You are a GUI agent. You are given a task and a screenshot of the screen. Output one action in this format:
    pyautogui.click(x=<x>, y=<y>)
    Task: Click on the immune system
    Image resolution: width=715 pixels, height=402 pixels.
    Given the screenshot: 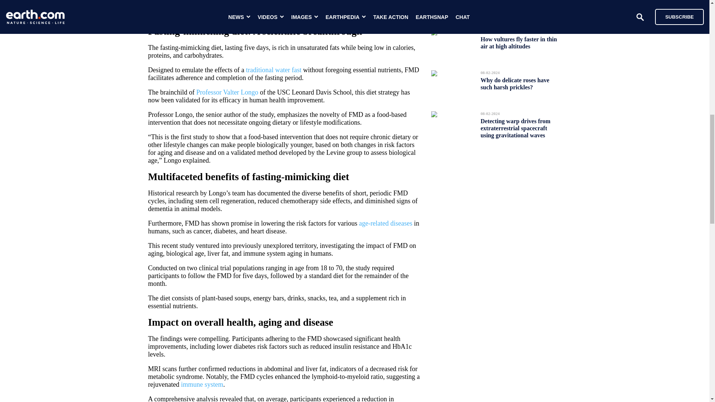 What is the action you would take?
    pyautogui.click(x=202, y=384)
    